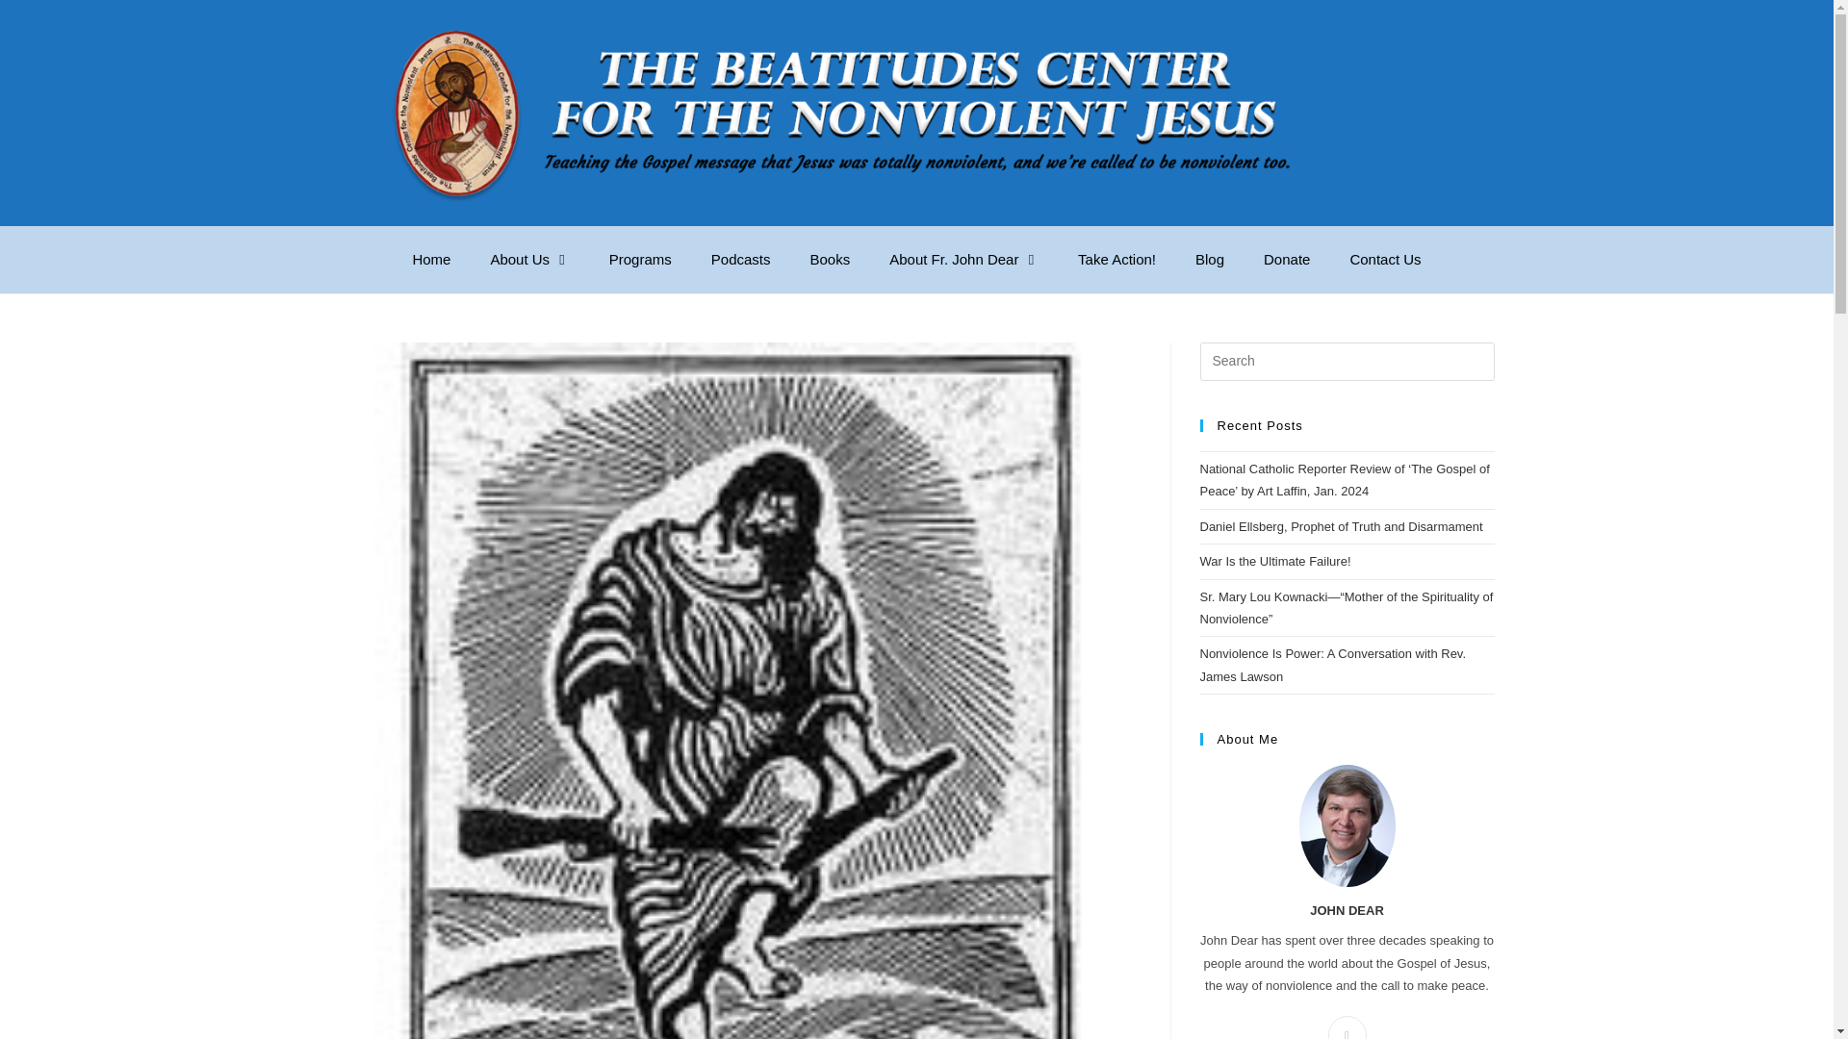 This screenshot has width=1848, height=1039. Describe the element at coordinates (529, 260) in the screenshot. I see `About Us` at that location.